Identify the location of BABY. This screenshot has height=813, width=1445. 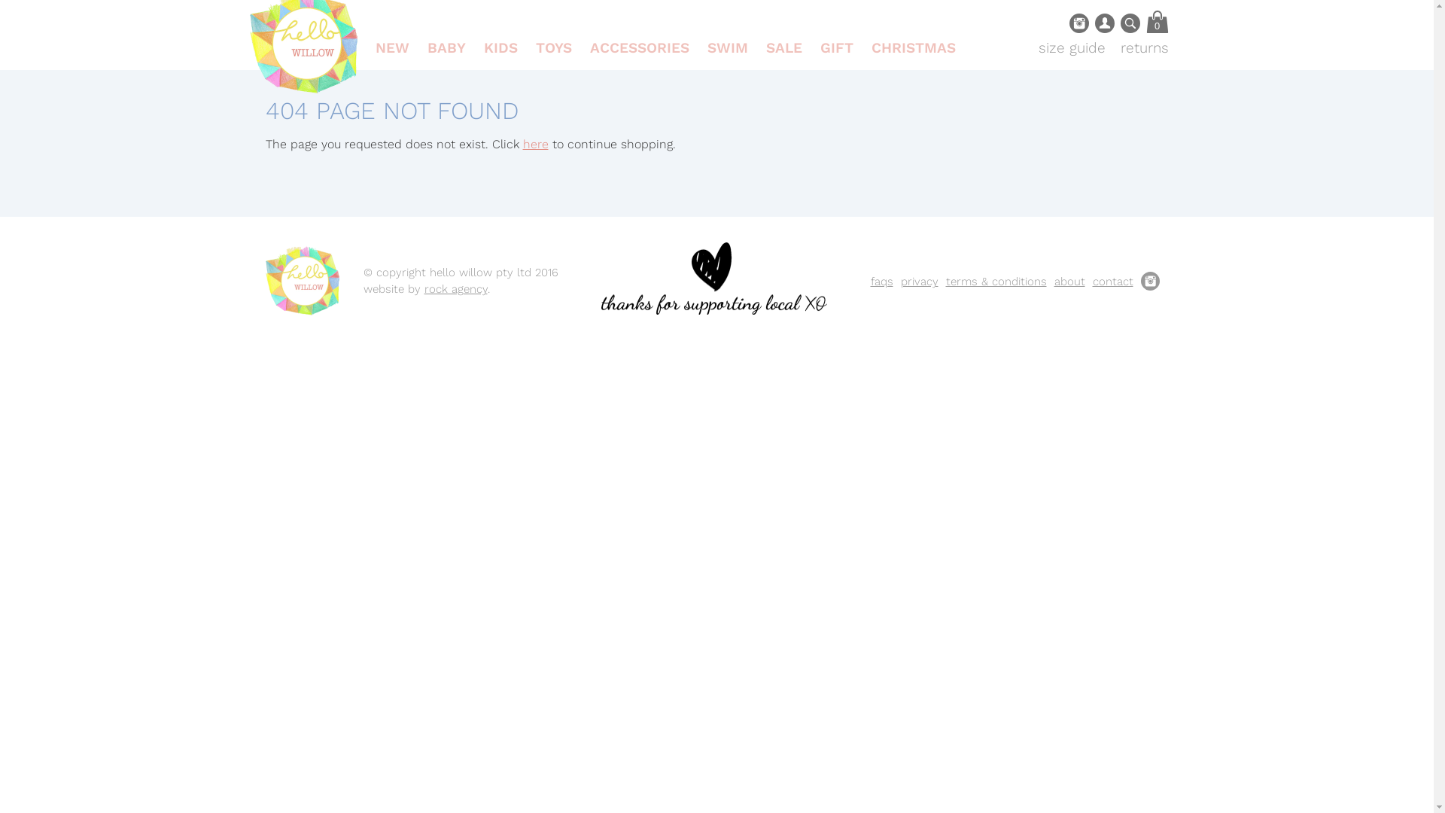
(447, 48).